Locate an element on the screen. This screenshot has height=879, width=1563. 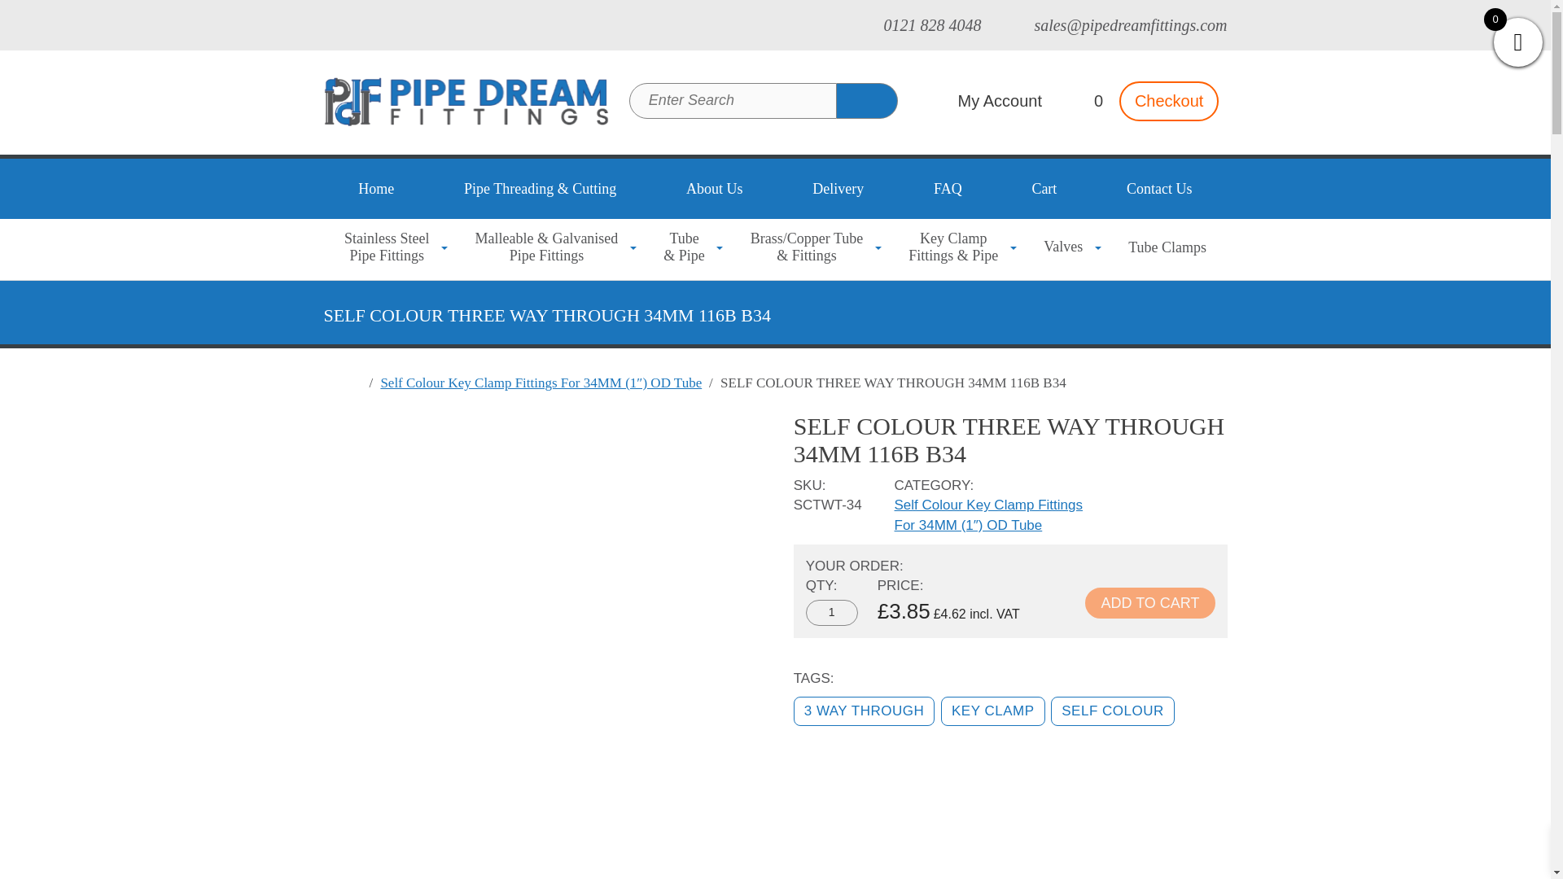
About Us is located at coordinates (832, 612).